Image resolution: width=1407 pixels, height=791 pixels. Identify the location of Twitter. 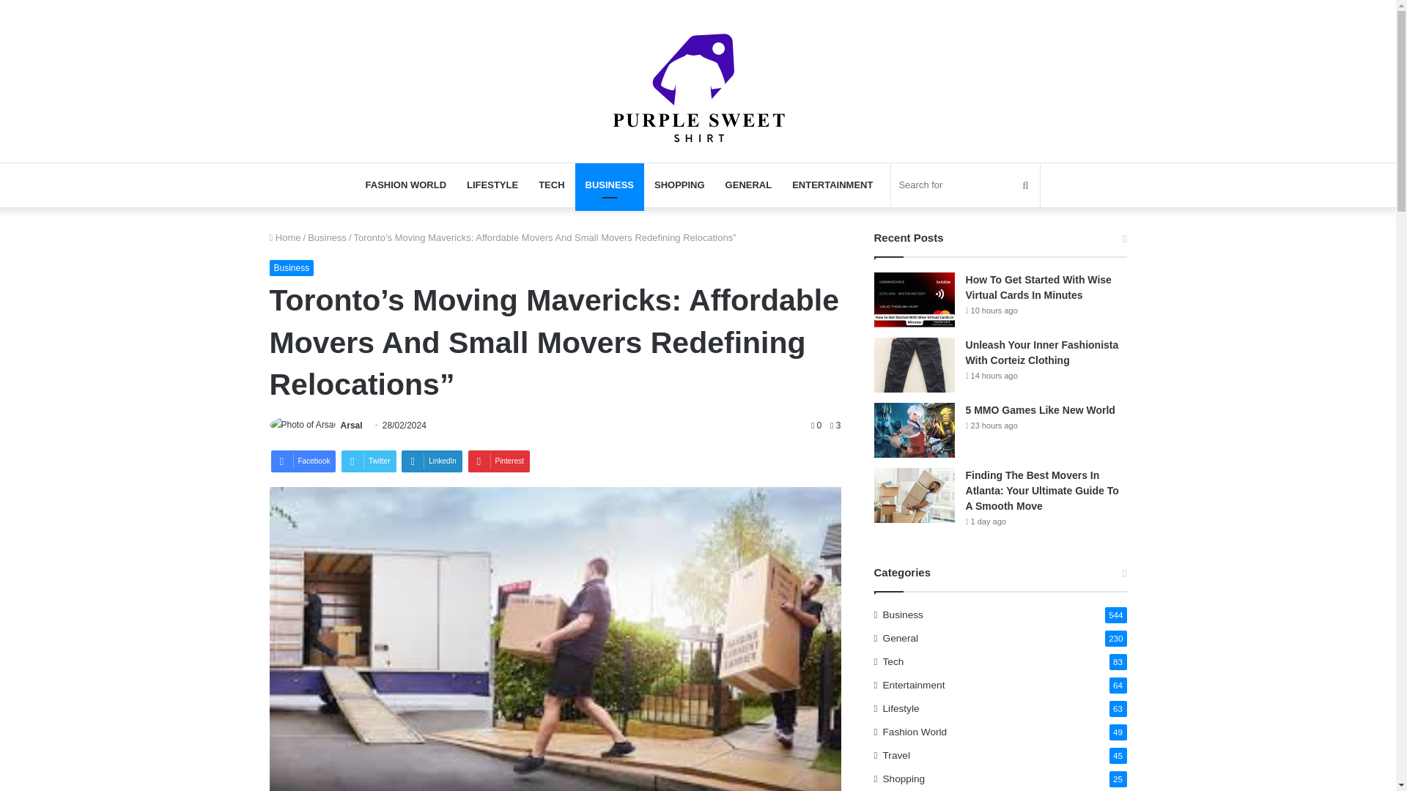
(368, 461).